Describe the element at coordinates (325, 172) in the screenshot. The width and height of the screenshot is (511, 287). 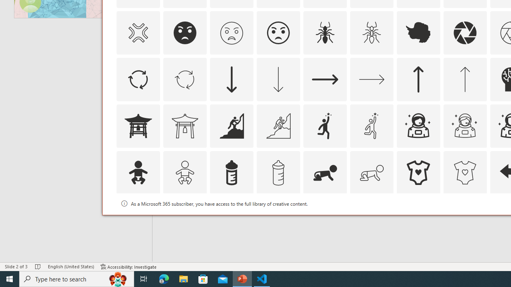
I see `AutomationID: Icons_BabyCrawling` at that location.